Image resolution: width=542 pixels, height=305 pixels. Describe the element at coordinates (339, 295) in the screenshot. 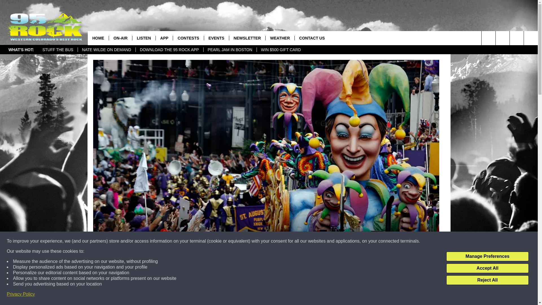

I see `Share on Twitter` at that location.